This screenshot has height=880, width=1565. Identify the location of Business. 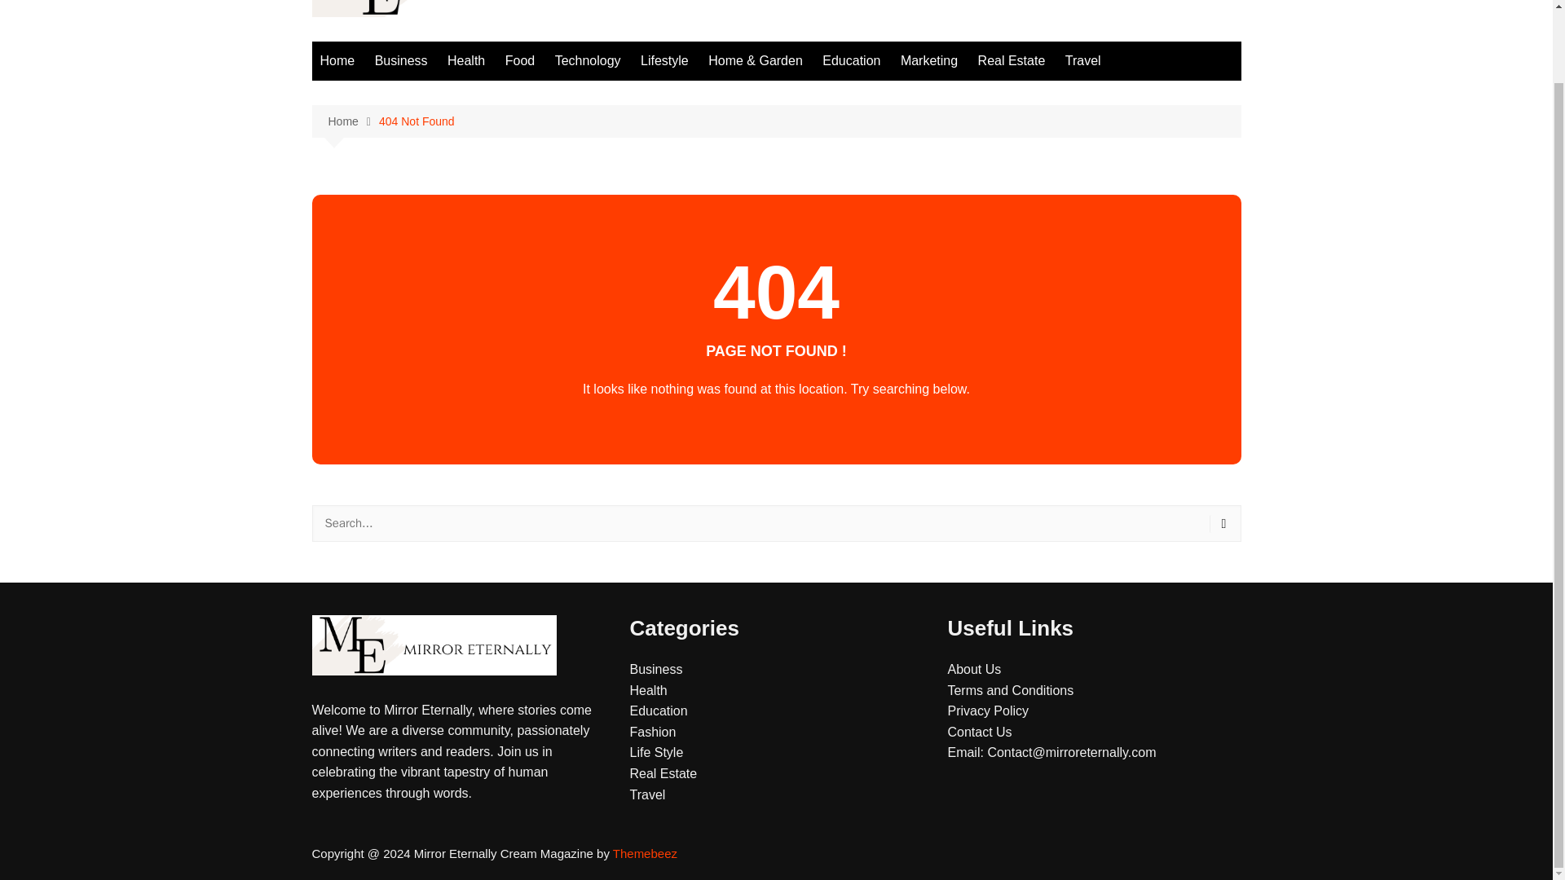
(401, 60).